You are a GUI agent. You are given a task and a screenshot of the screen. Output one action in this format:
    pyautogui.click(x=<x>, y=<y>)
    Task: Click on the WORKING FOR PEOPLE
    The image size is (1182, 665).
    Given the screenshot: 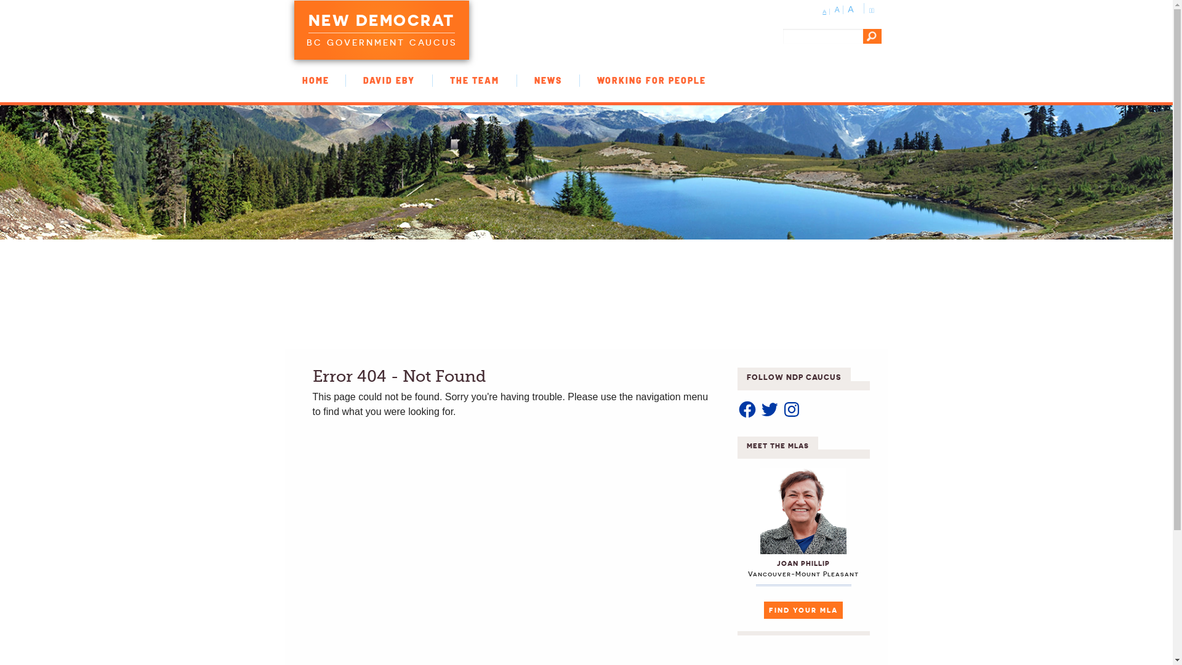 What is the action you would take?
    pyautogui.click(x=651, y=81)
    